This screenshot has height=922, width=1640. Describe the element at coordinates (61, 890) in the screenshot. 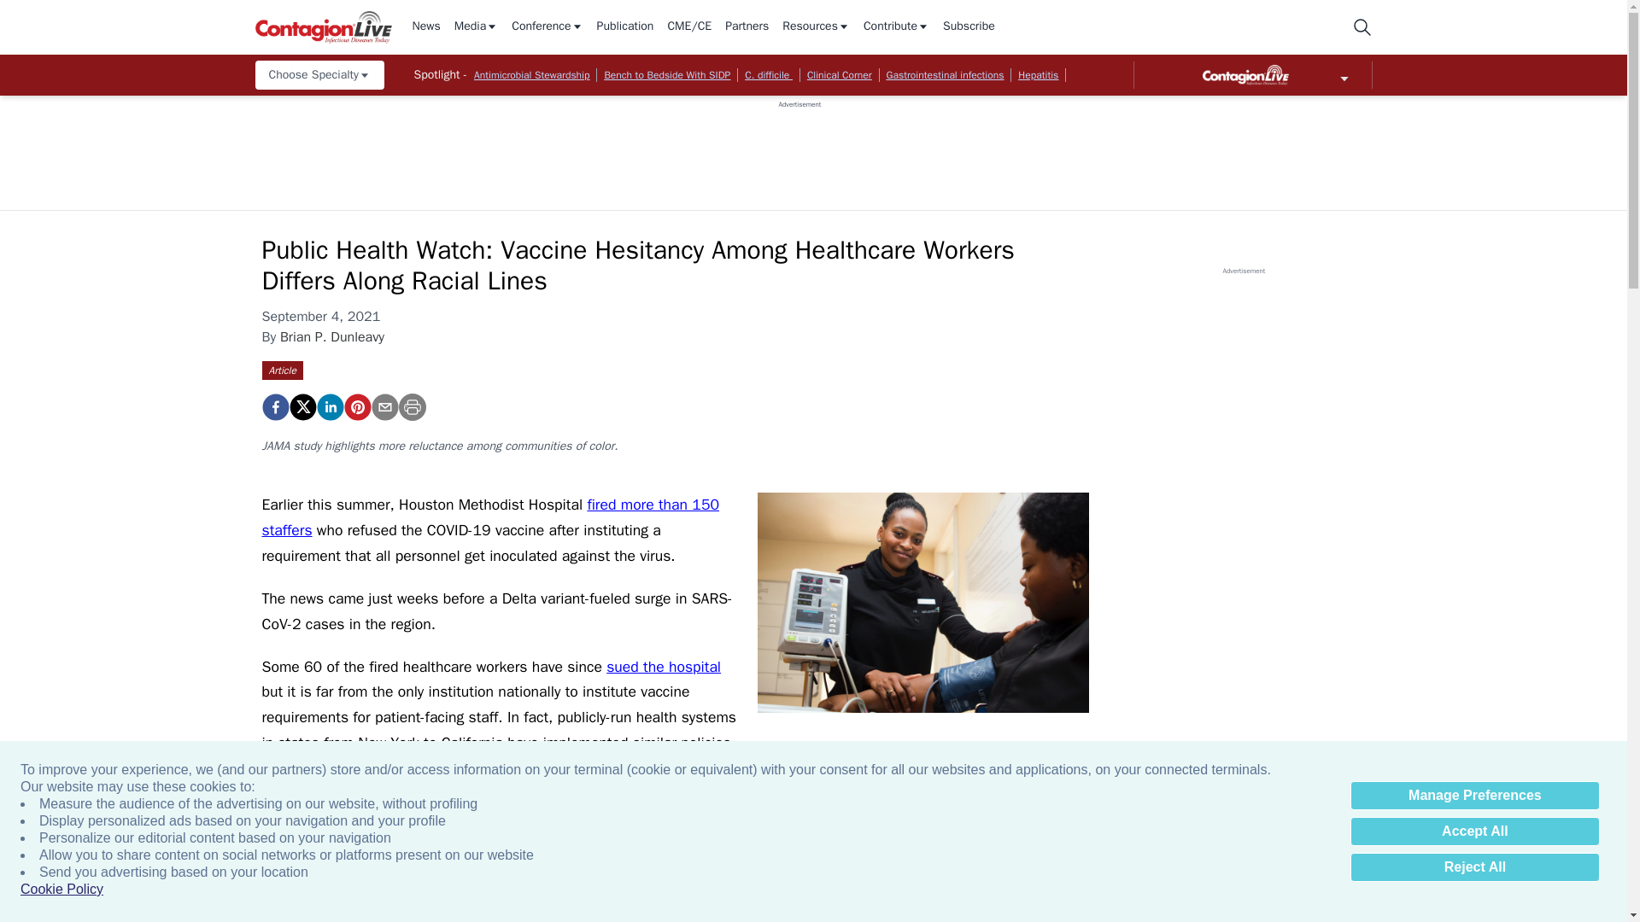

I see `Cookie Policy` at that location.